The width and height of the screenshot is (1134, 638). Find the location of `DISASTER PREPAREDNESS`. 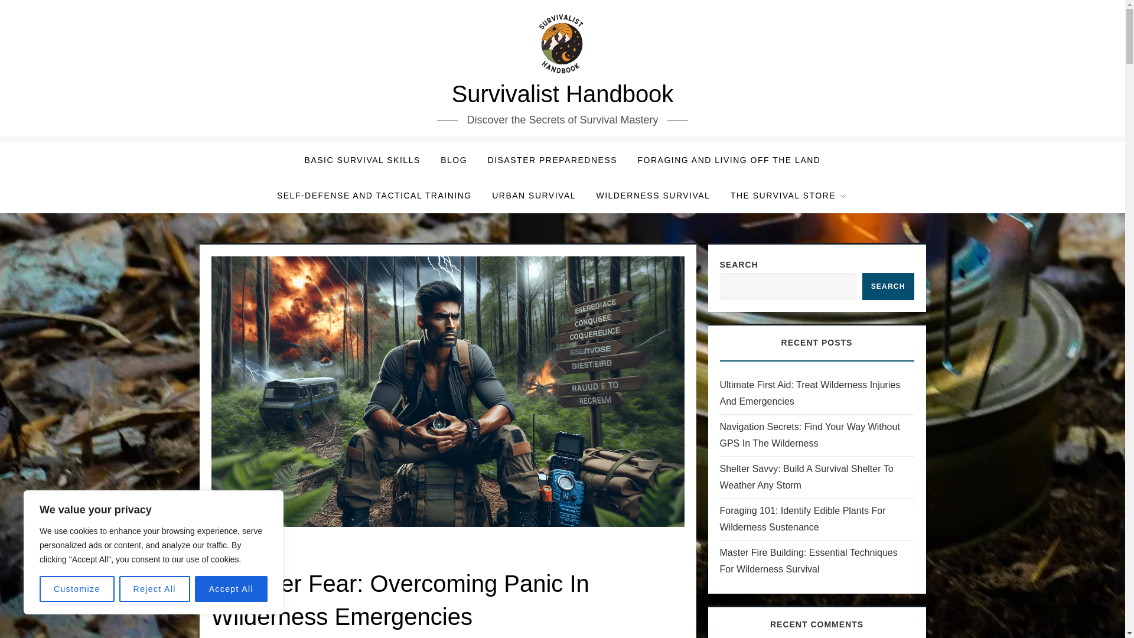

DISASTER PREPAREDNESS is located at coordinates (553, 159).